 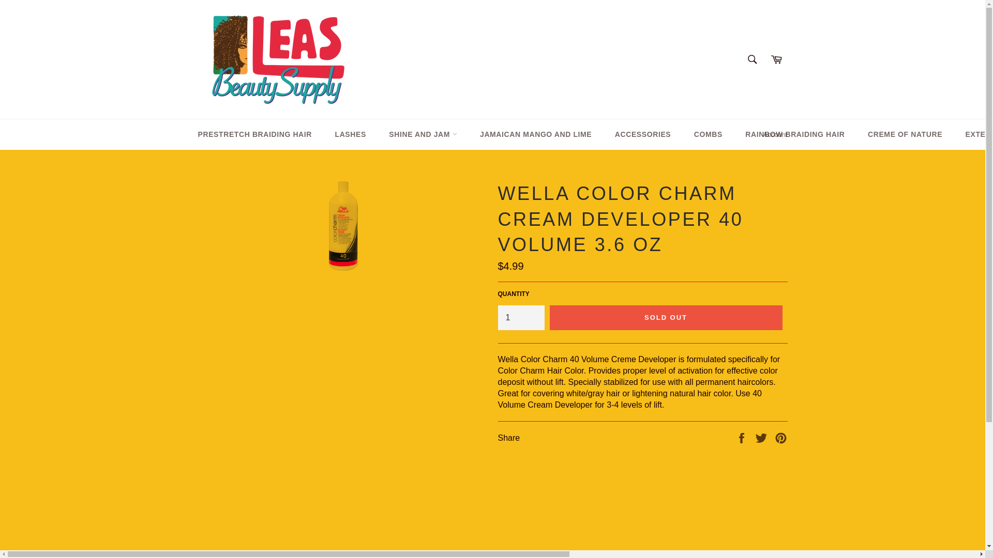 What do you see at coordinates (776, 59) in the screenshot?
I see `Cart` at bounding box center [776, 59].